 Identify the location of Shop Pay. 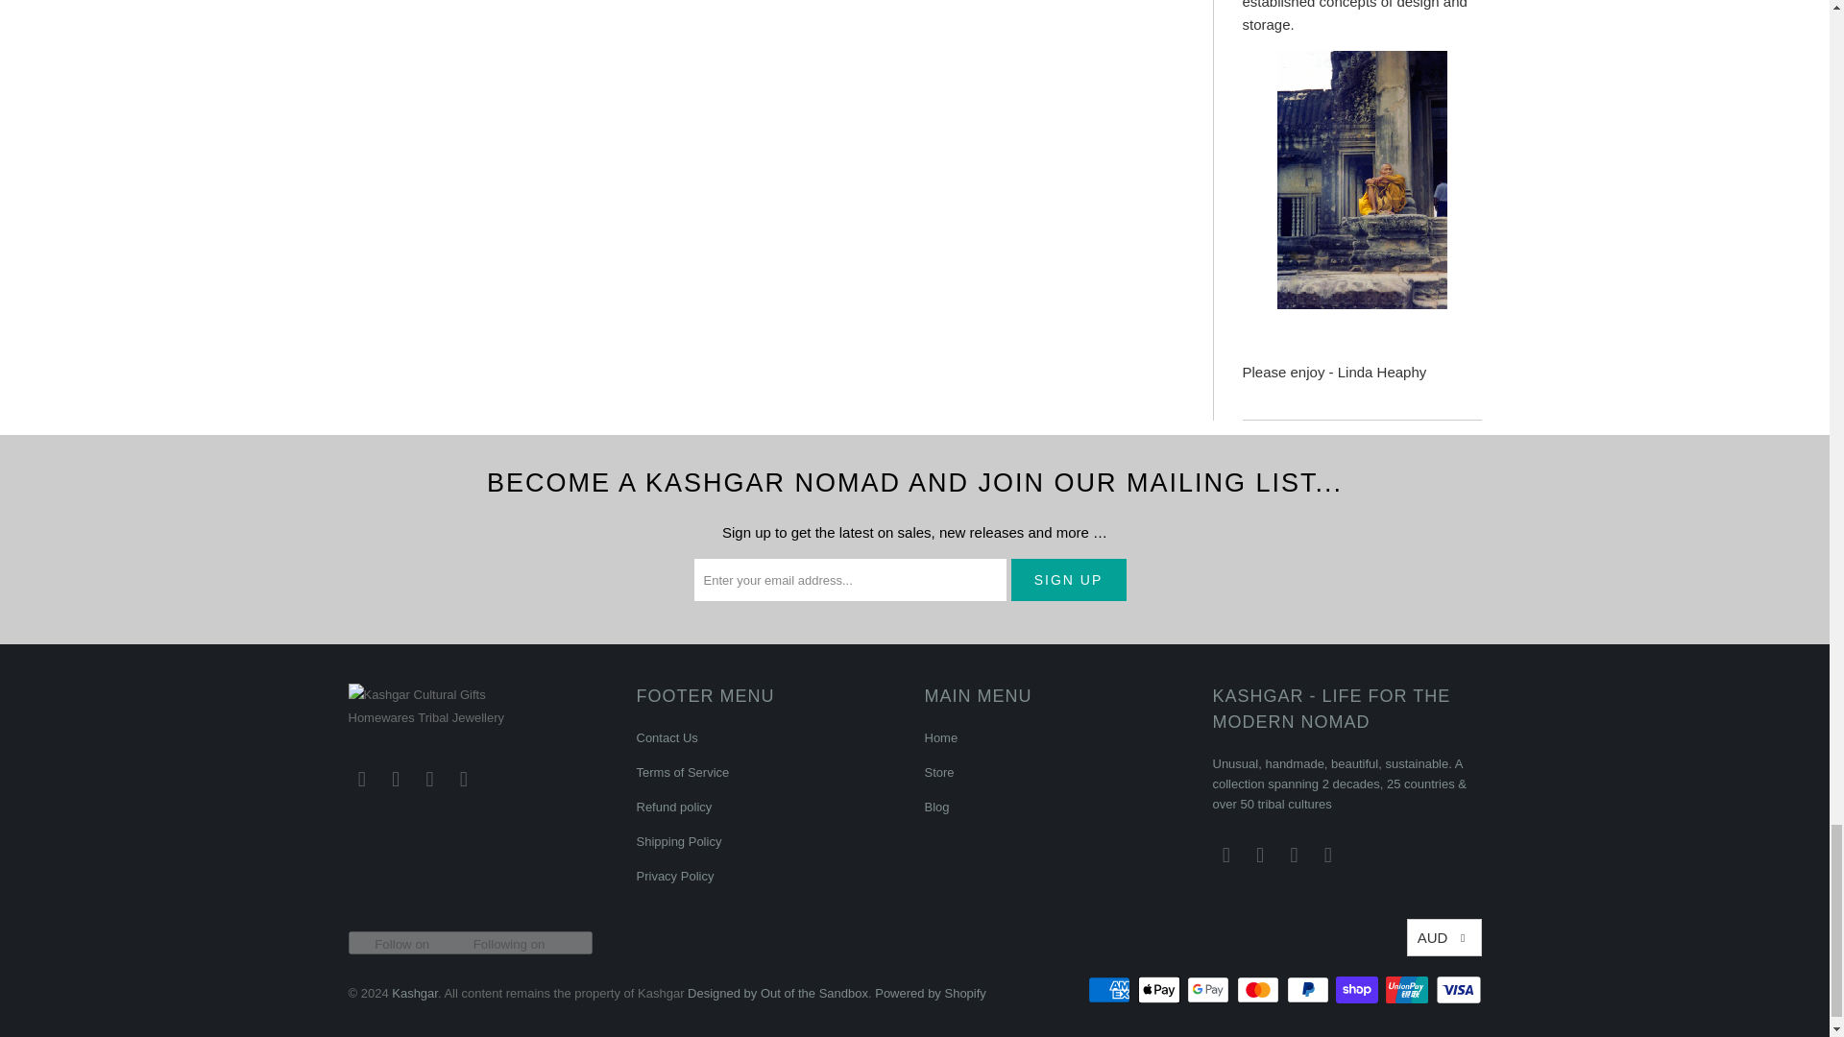
(1358, 990).